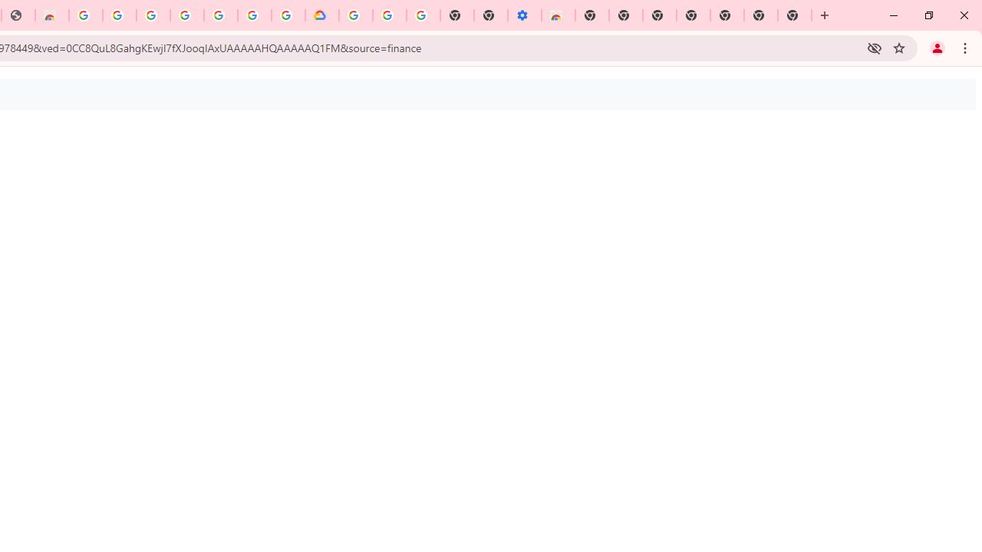  Describe the element at coordinates (356, 15) in the screenshot. I see `Sign in - Google Accounts` at that location.